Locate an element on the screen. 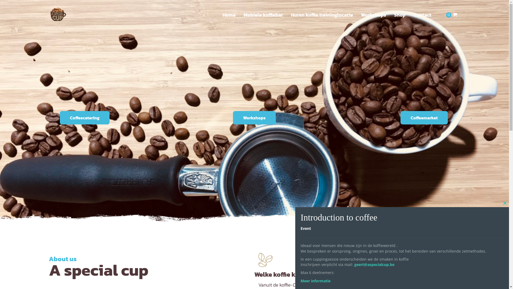 The image size is (513, 289). Workshops is located at coordinates (254, 118).